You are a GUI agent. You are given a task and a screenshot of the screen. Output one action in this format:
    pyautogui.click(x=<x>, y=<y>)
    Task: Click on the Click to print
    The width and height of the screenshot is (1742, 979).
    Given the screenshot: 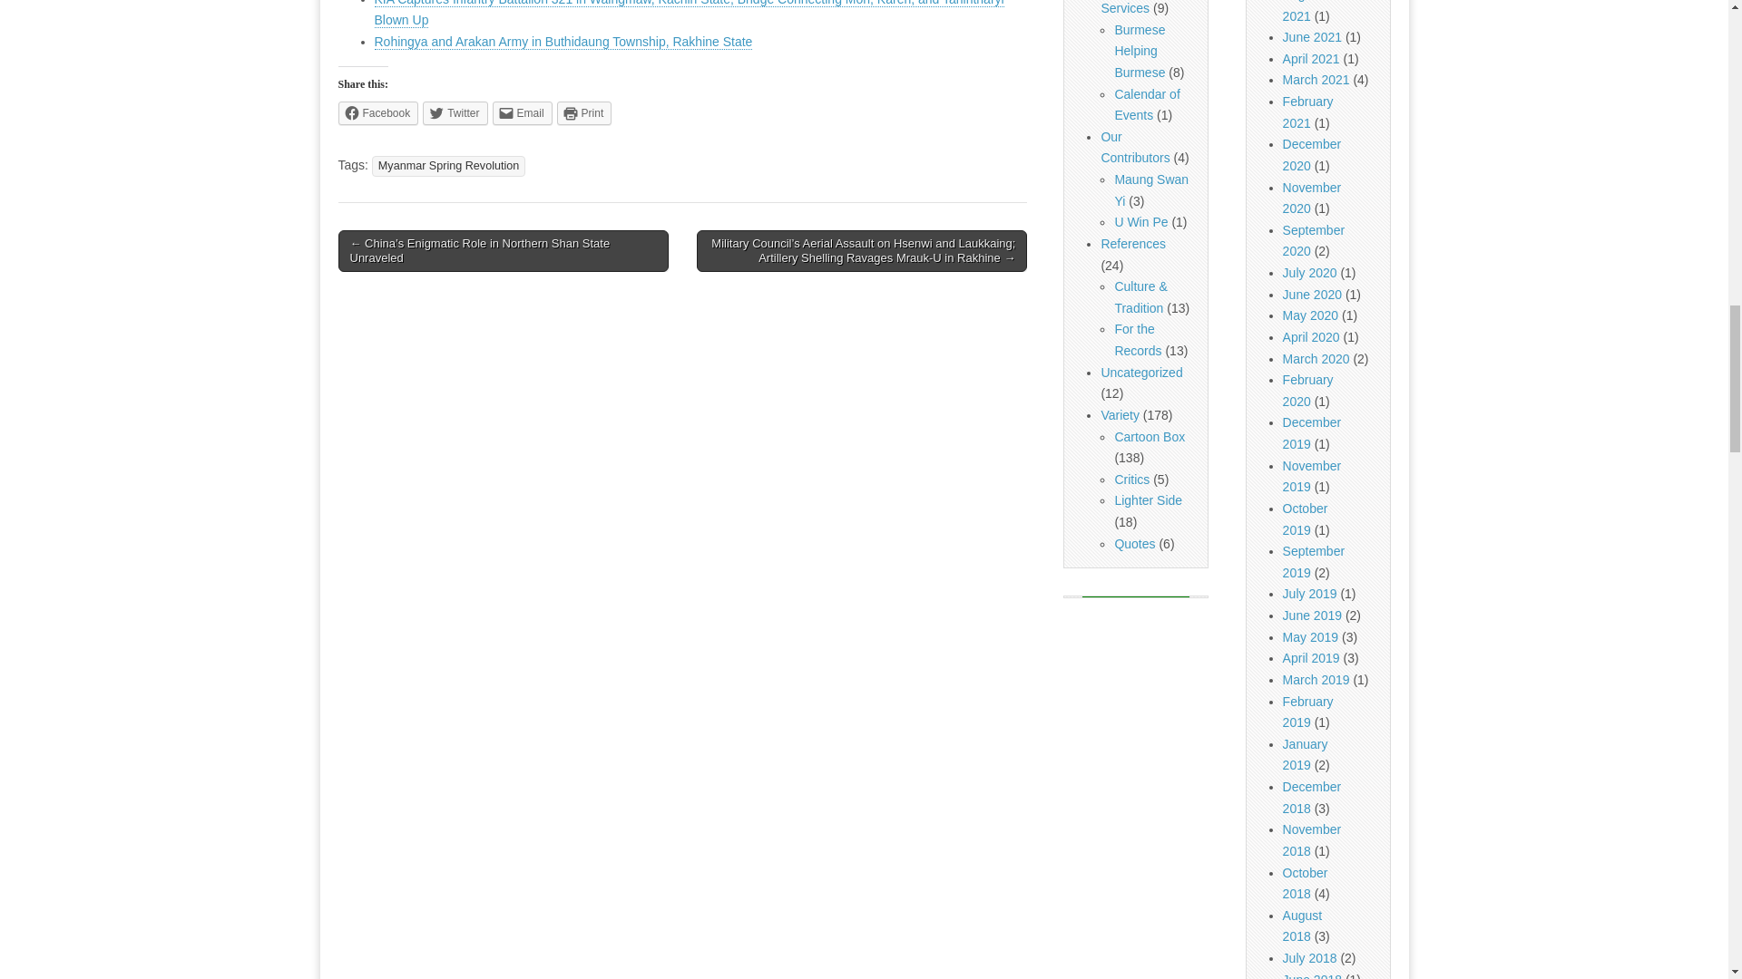 What is the action you would take?
    pyautogui.click(x=584, y=113)
    